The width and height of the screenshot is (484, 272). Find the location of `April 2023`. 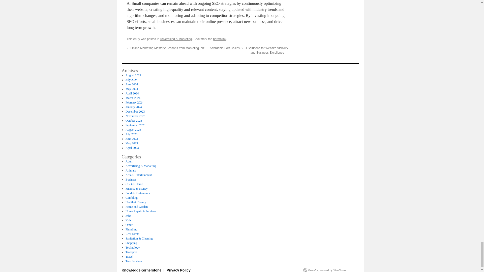

April 2023 is located at coordinates (132, 148).